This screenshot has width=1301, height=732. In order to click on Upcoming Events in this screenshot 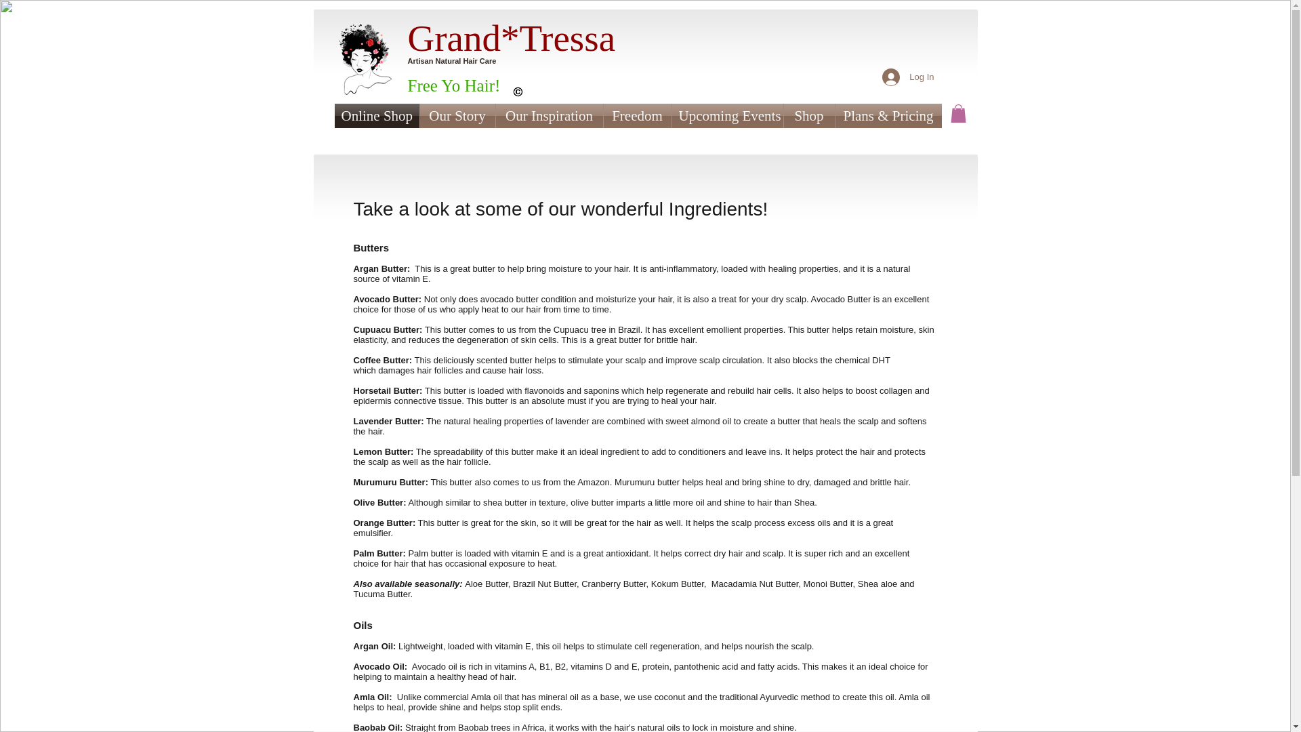, I will do `click(728, 116)`.